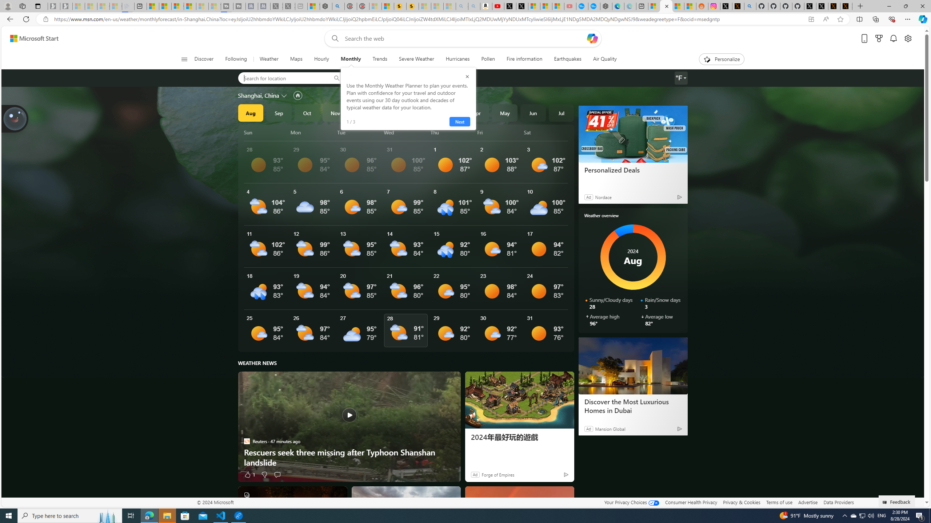 Image resolution: width=931 pixels, height=523 pixels. I want to click on Wed, so click(406, 132).